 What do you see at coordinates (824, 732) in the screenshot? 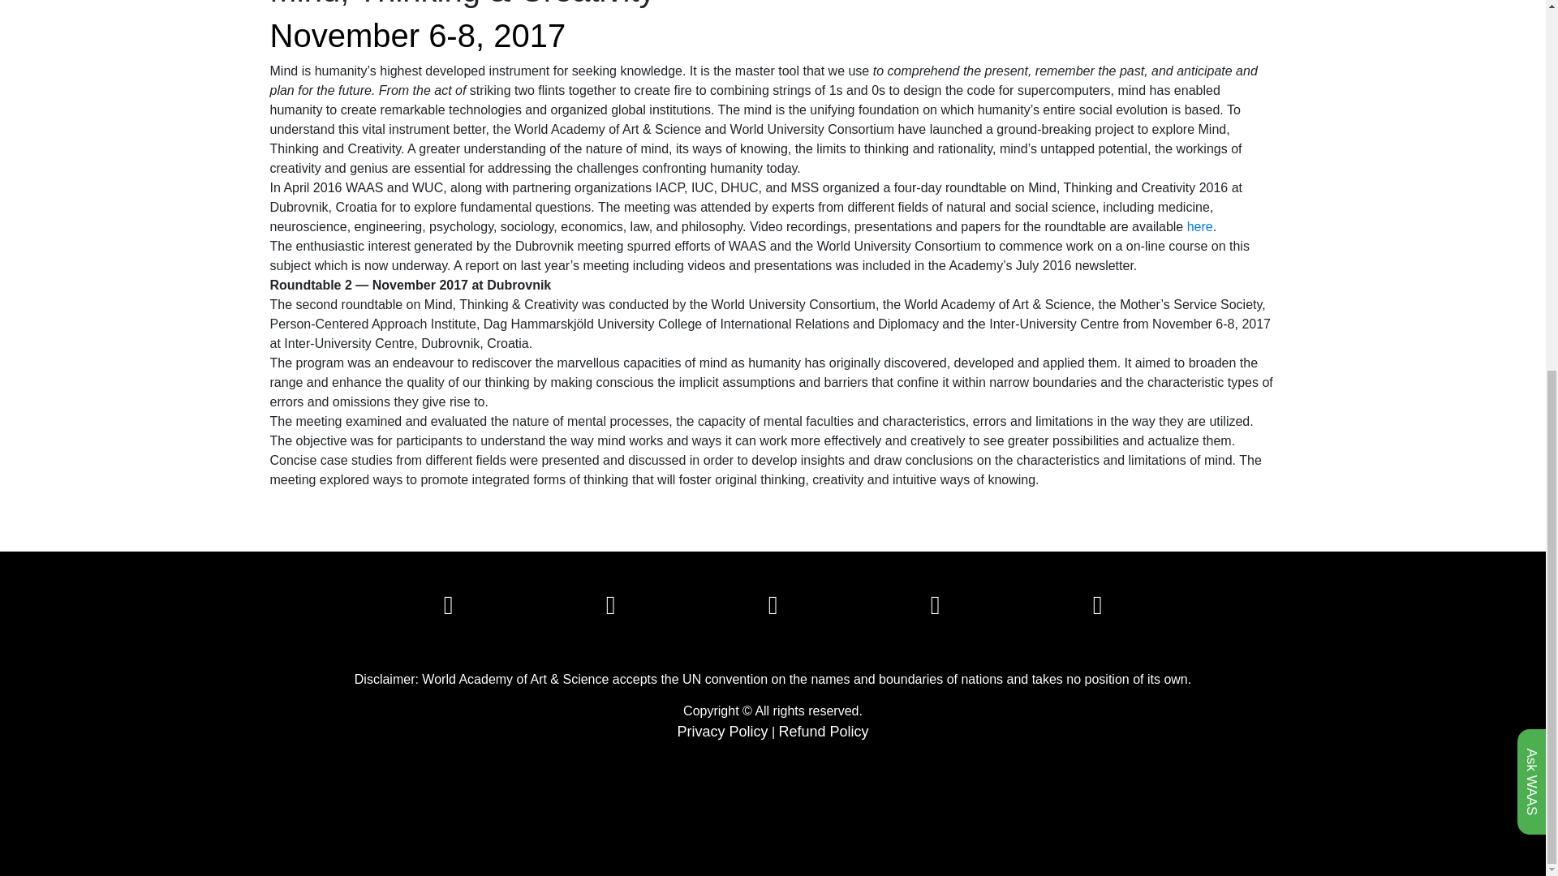
I see `Refund Policy` at bounding box center [824, 732].